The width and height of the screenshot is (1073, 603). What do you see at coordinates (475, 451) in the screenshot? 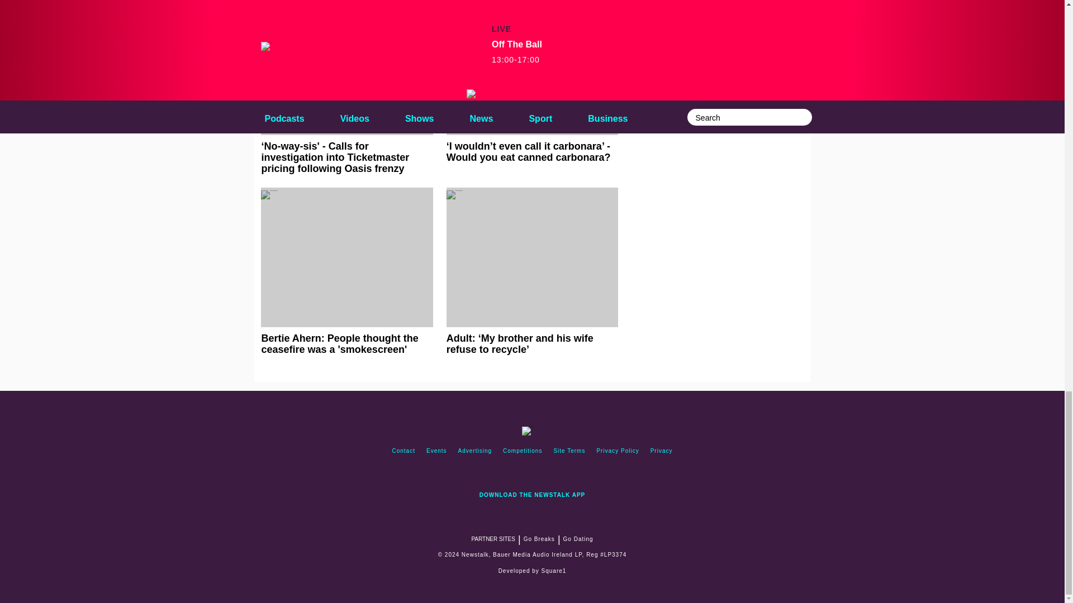
I see `advertising` at bounding box center [475, 451].